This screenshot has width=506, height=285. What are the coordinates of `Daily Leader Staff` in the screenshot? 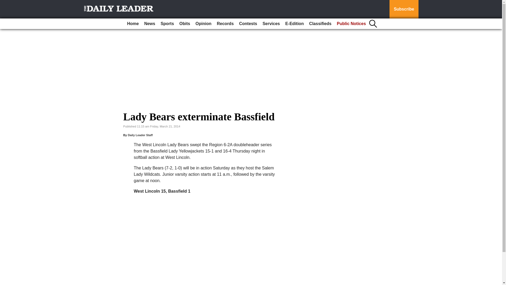 It's located at (140, 135).